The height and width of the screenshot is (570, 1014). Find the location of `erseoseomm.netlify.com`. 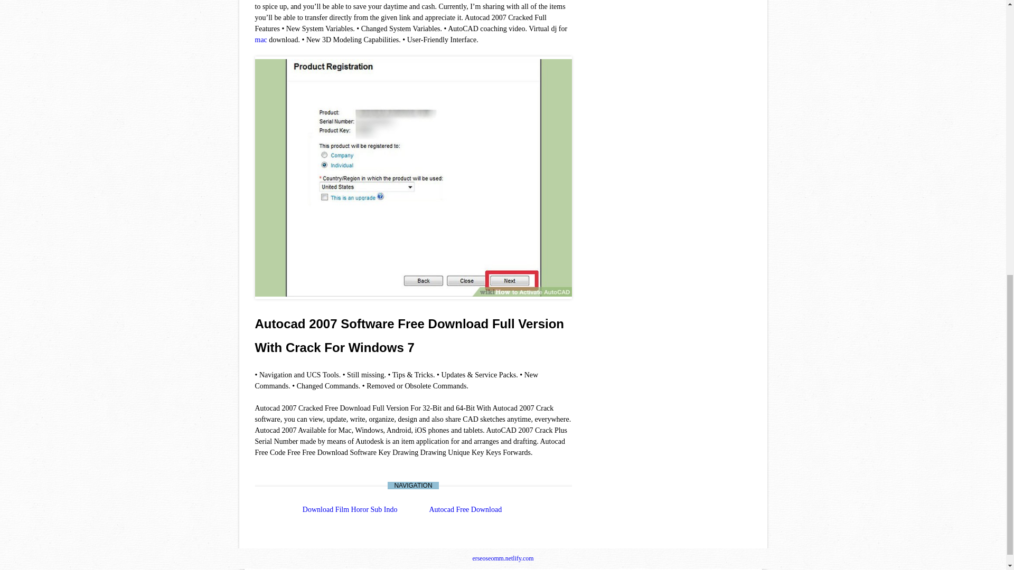

erseoseomm.netlify.com is located at coordinates (503, 558).